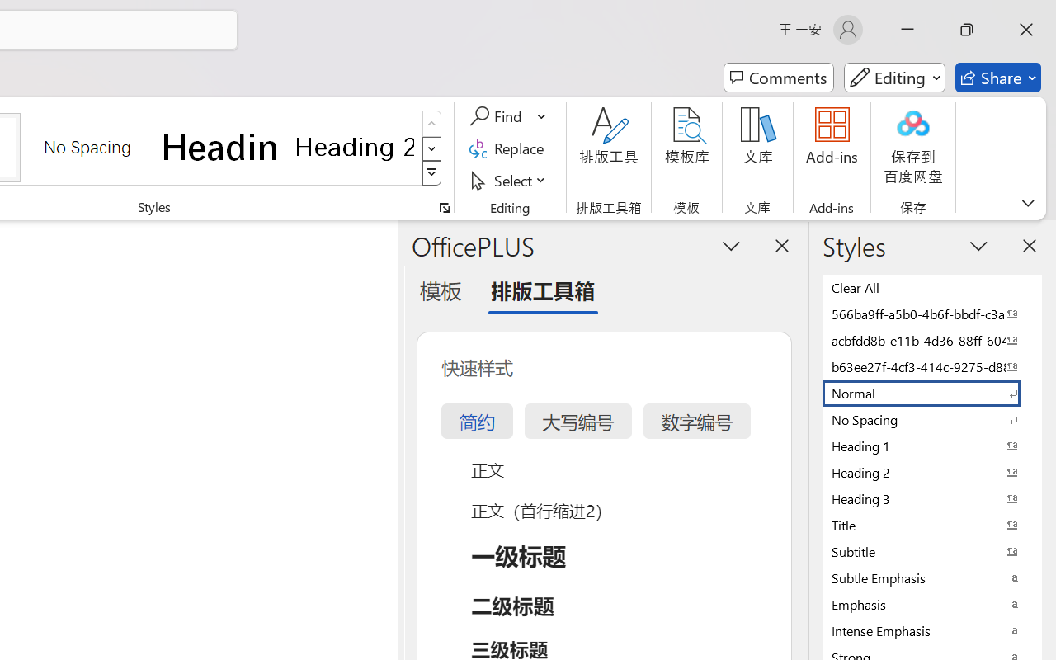 Image resolution: width=1056 pixels, height=660 pixels. Describe the element at coordinates (432, 173) in the screenshot. I see `Styles` at that location.